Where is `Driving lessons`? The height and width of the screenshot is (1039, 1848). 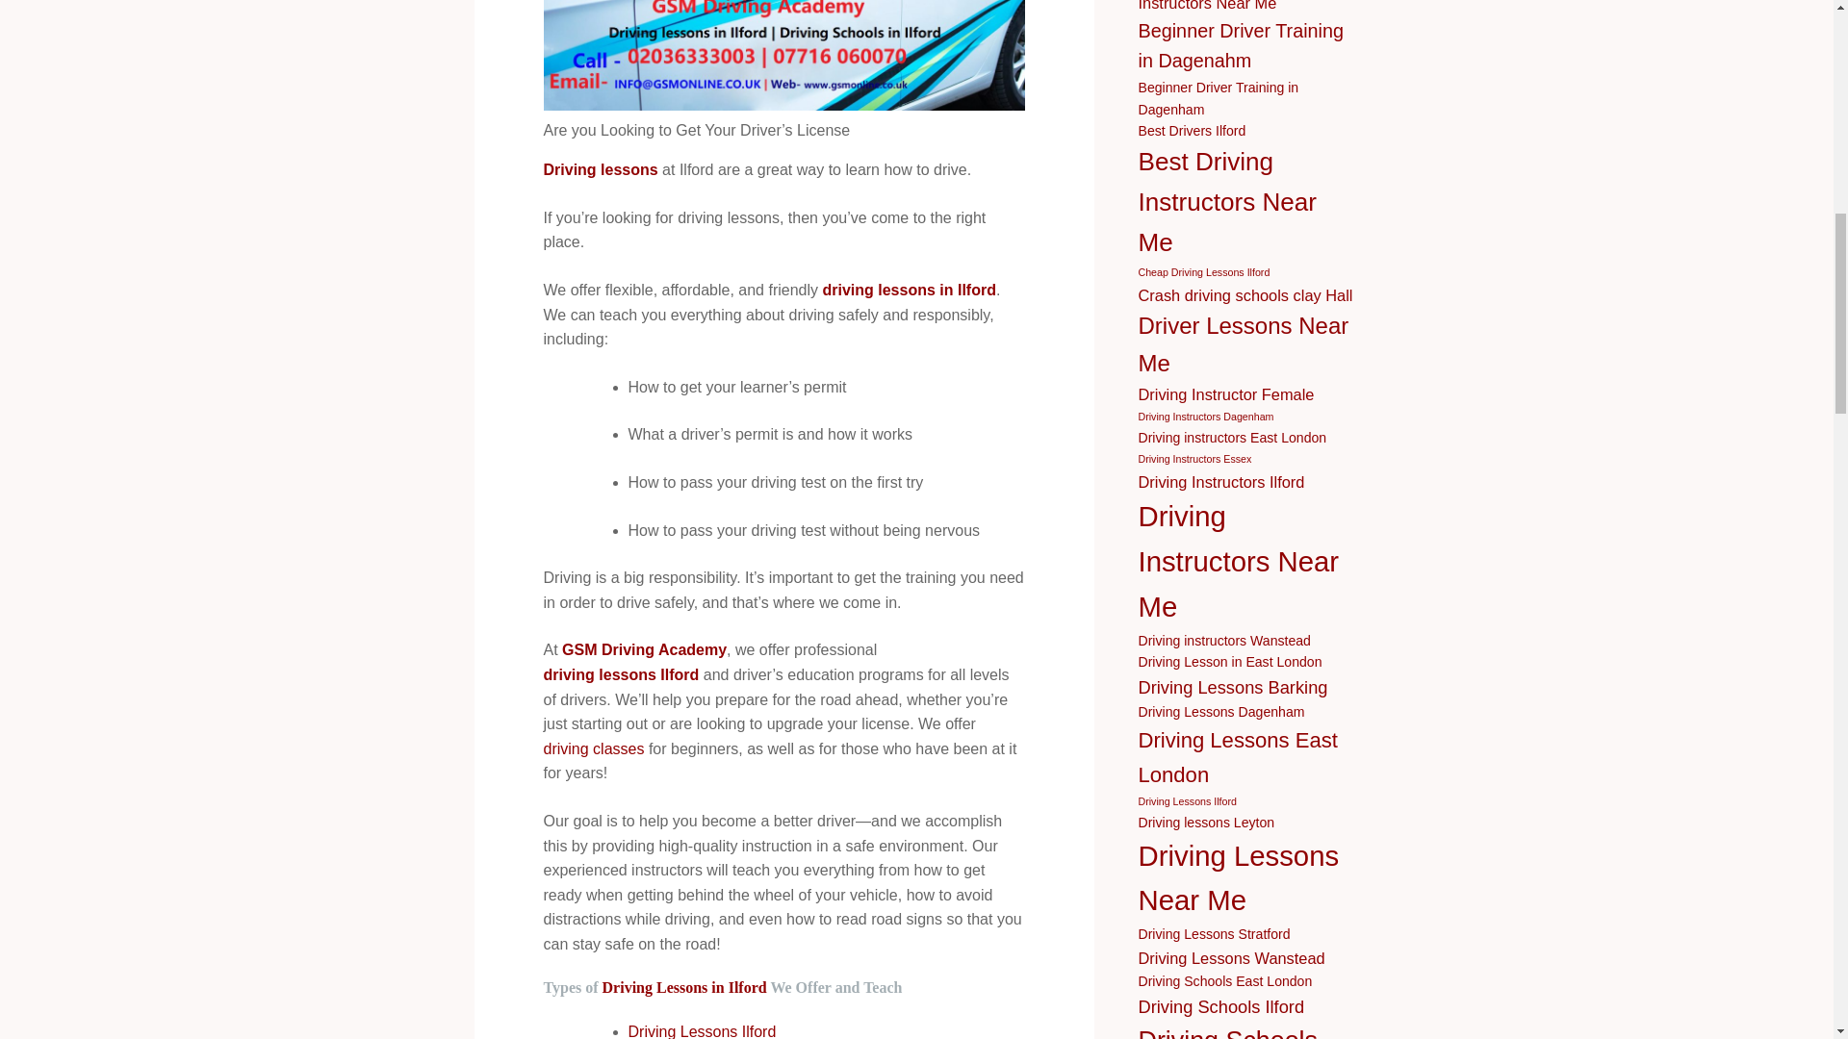 Driving lessons is located at coordinates (601, 170).